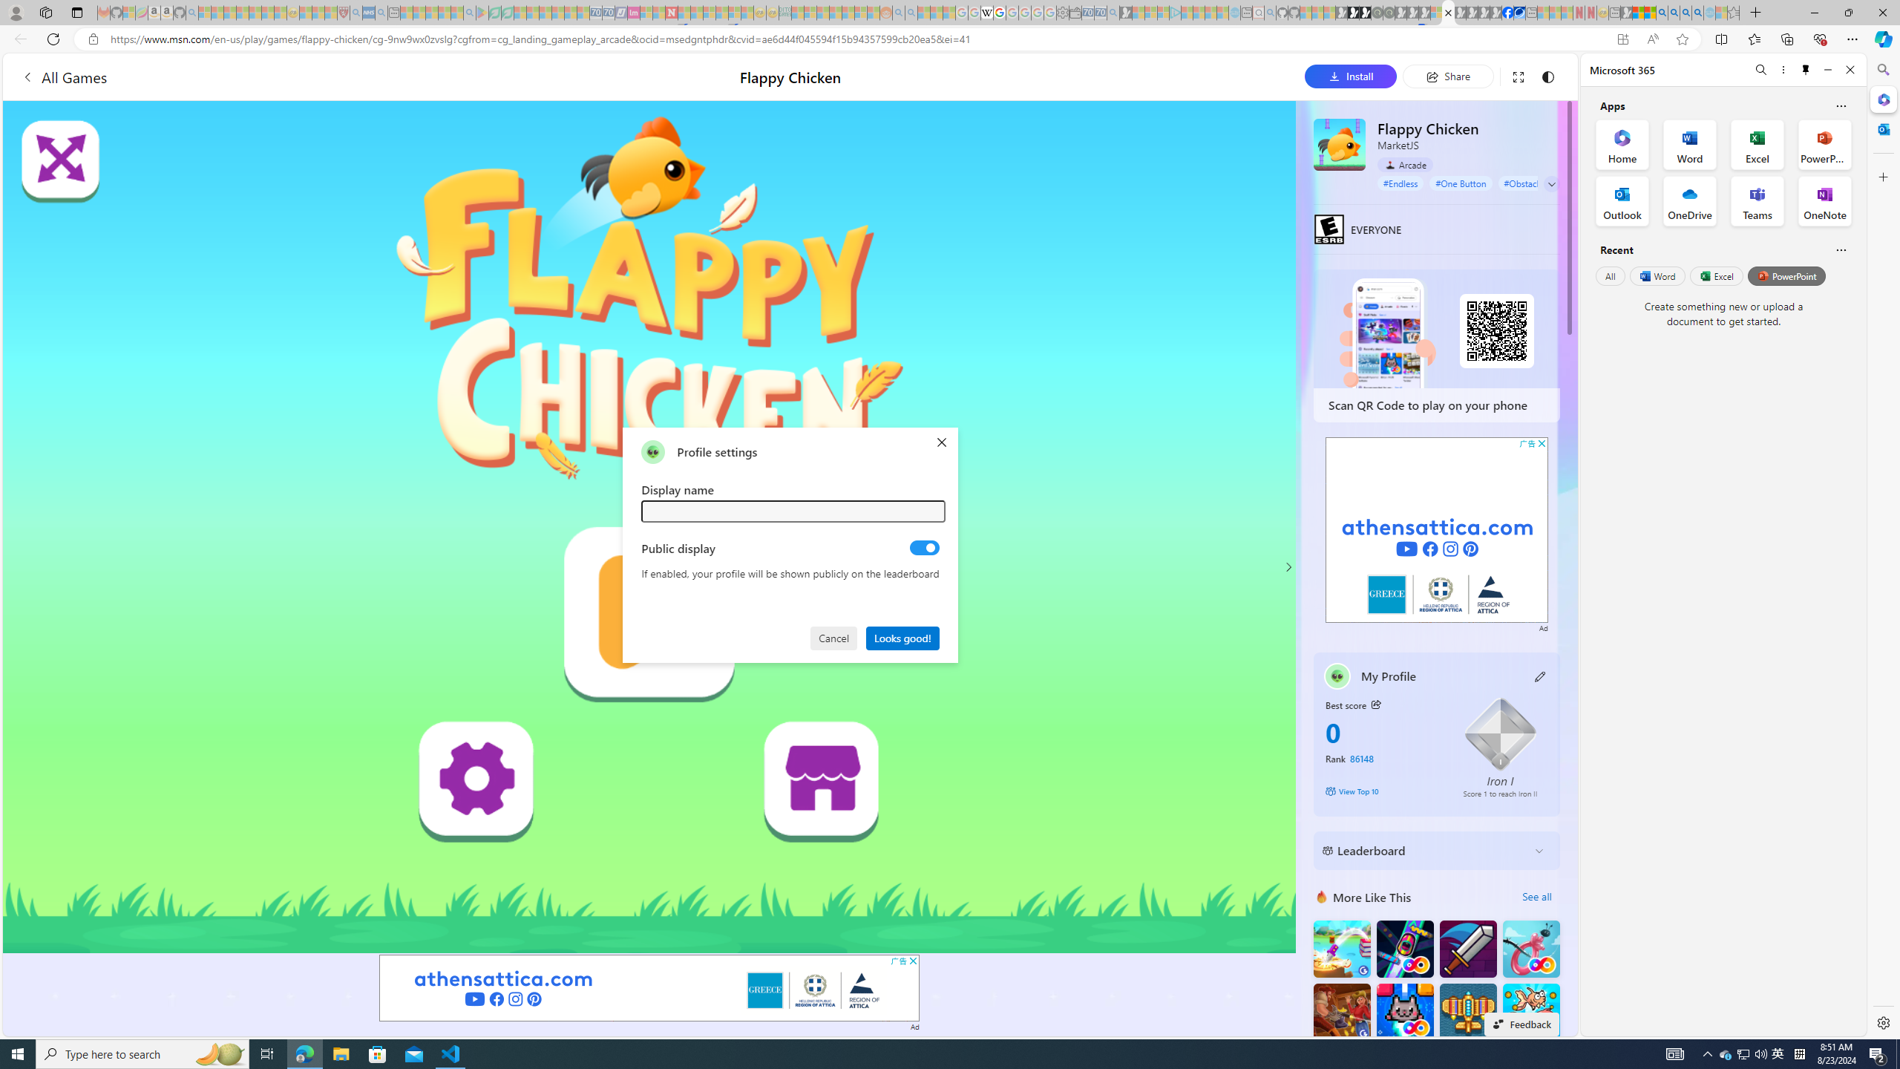 The width and height of the screenshot is (1900, 1069). I want to click on Leaderboard, so click(1425, 851).